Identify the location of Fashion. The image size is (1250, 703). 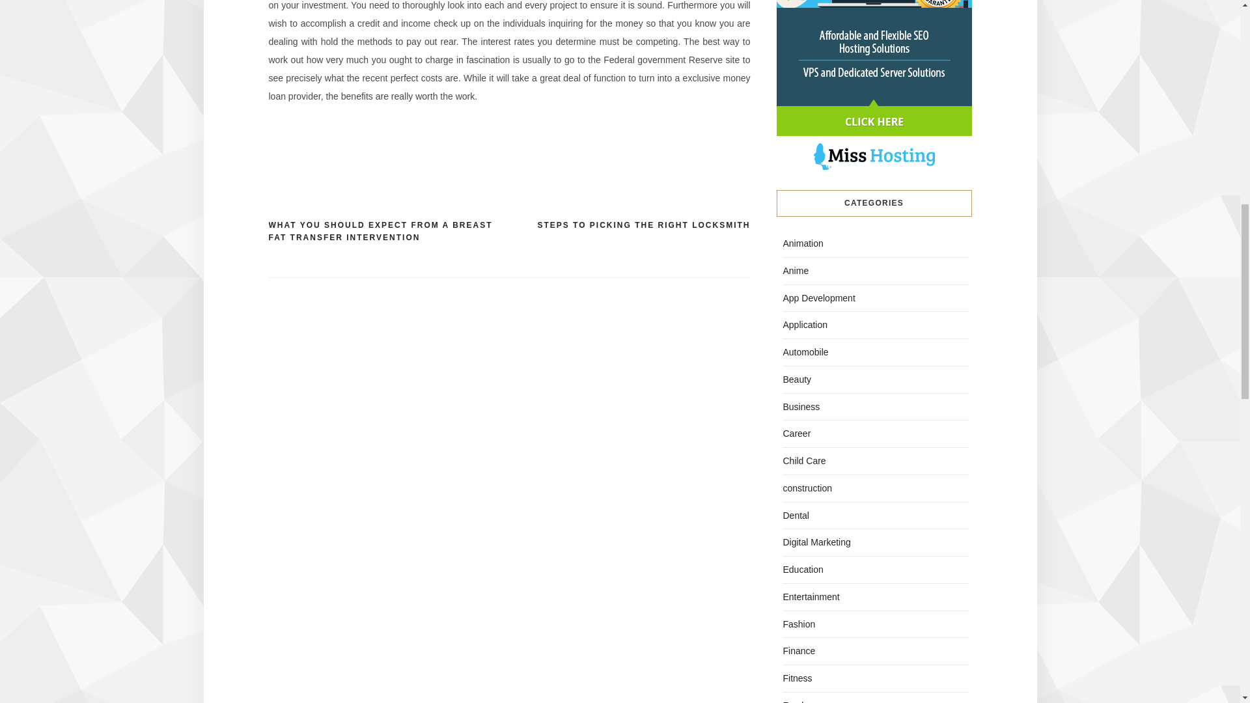
(798, 624).